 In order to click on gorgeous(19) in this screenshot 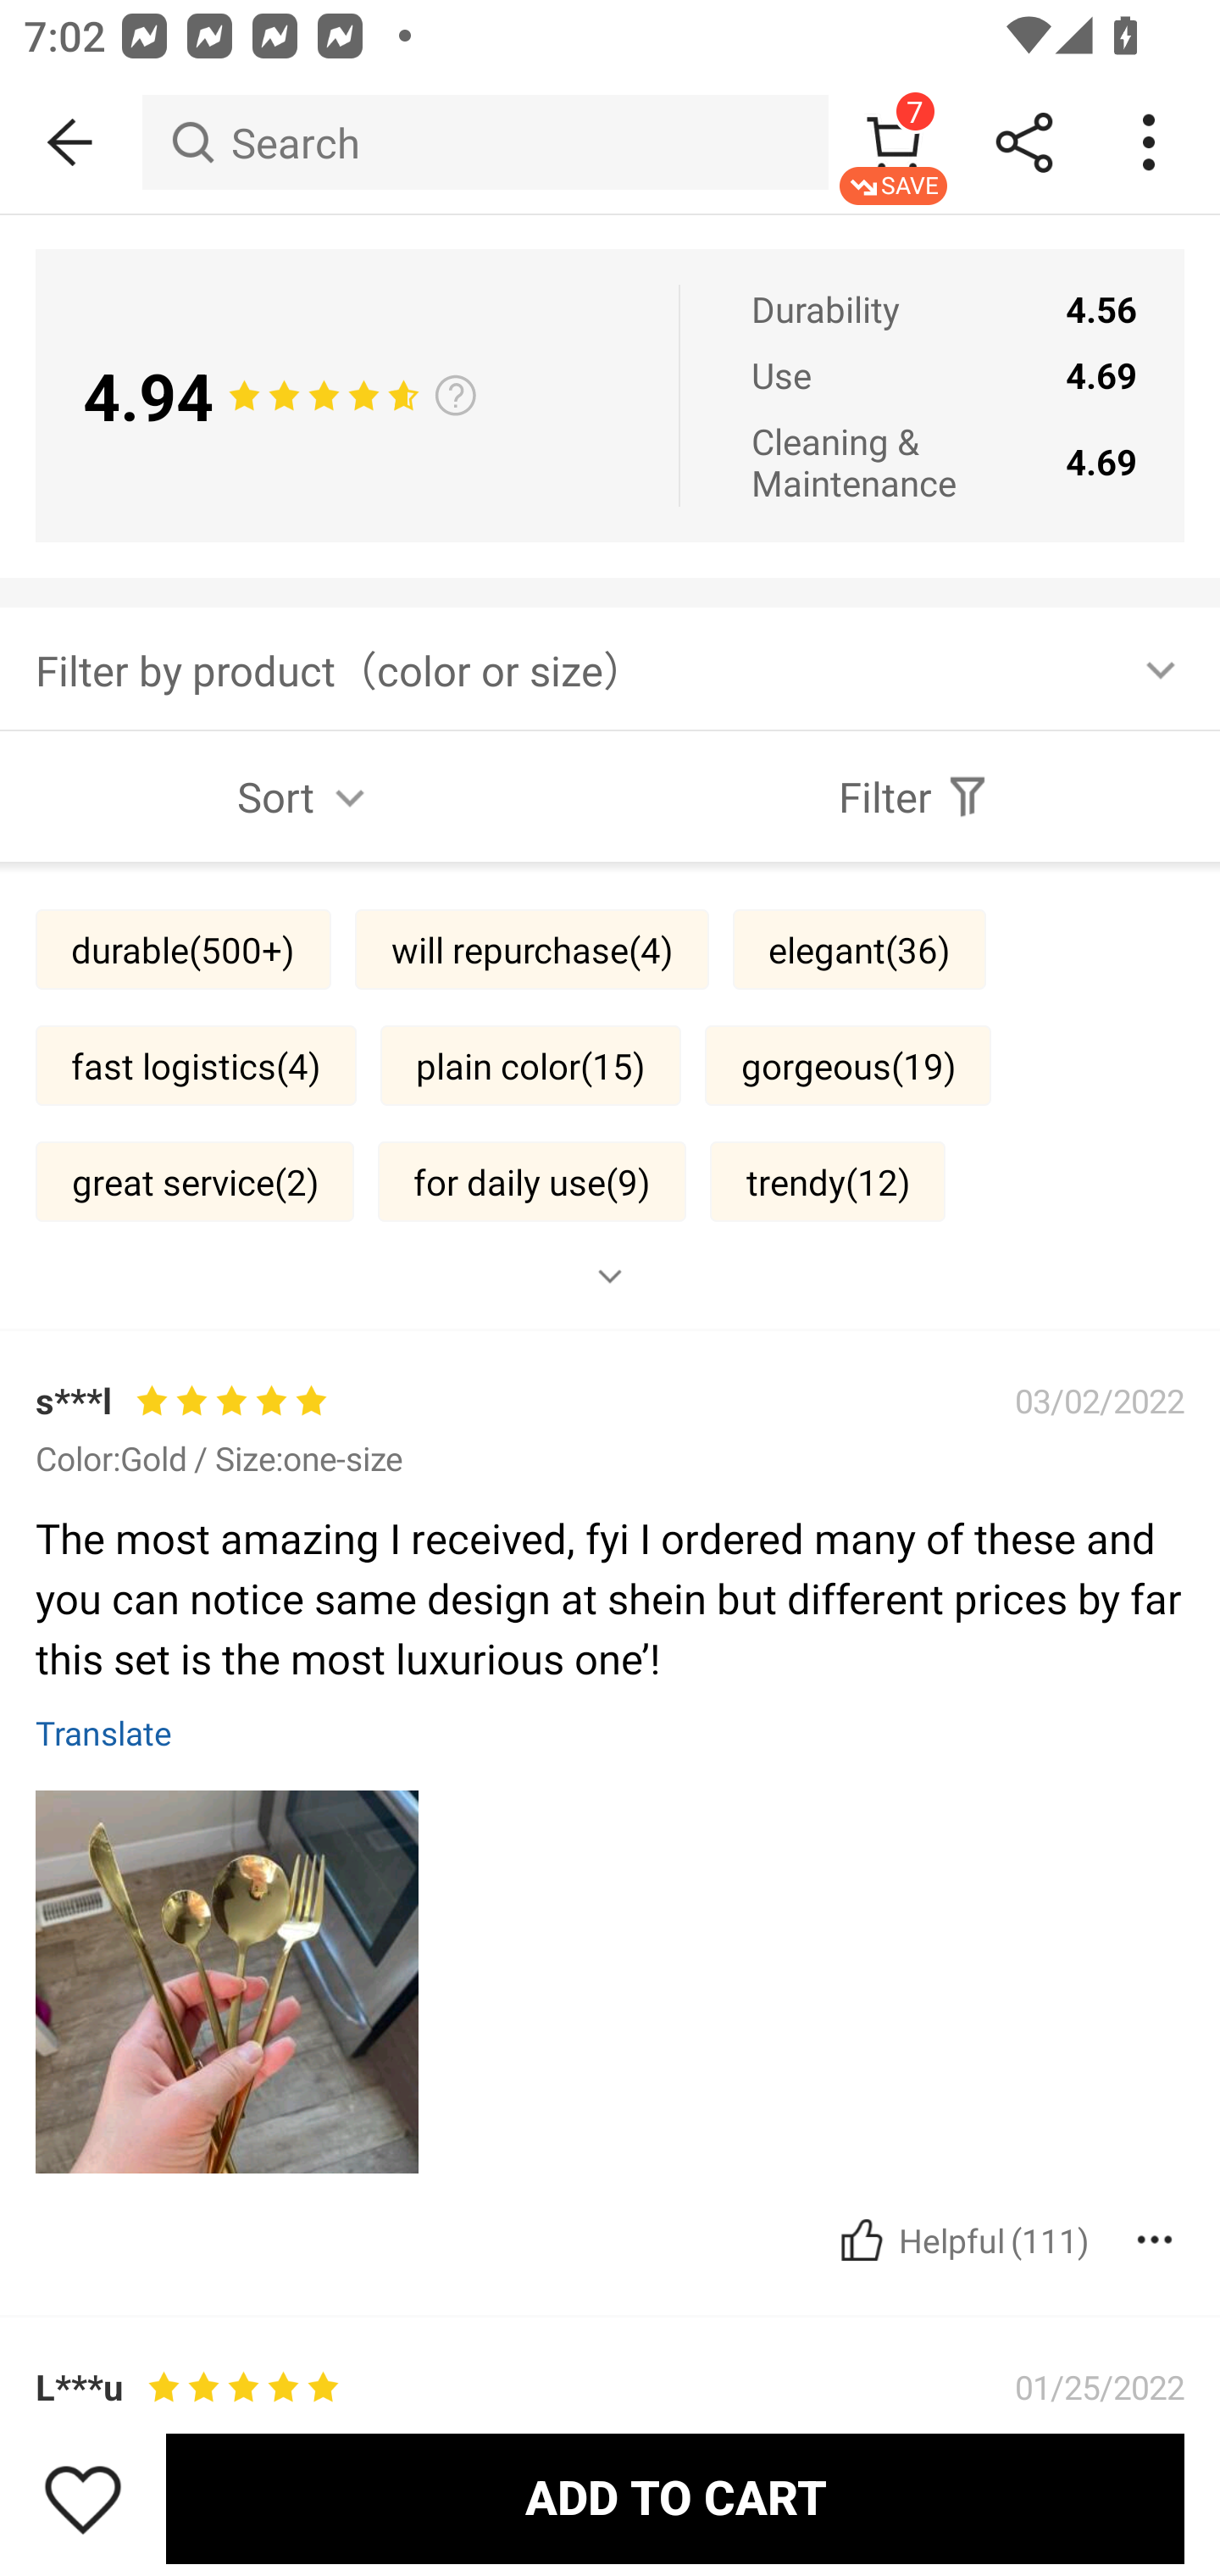, I will do `click(847, 1064)`.